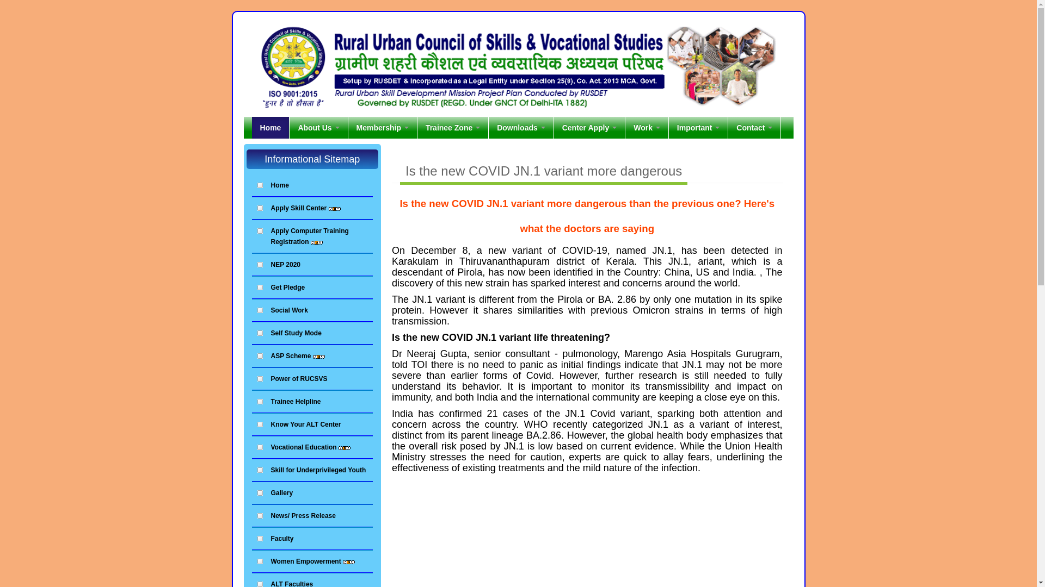 The image size is (1045, 587). I want to click on Downloads, so click(521, 127).